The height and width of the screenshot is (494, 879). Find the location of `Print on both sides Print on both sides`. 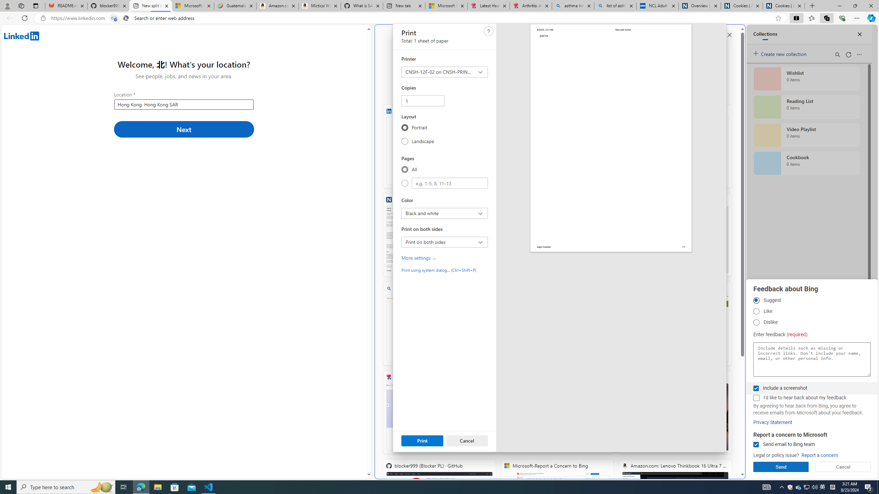

Print on both sides Print on both sides is located at coordinates (444, 242).